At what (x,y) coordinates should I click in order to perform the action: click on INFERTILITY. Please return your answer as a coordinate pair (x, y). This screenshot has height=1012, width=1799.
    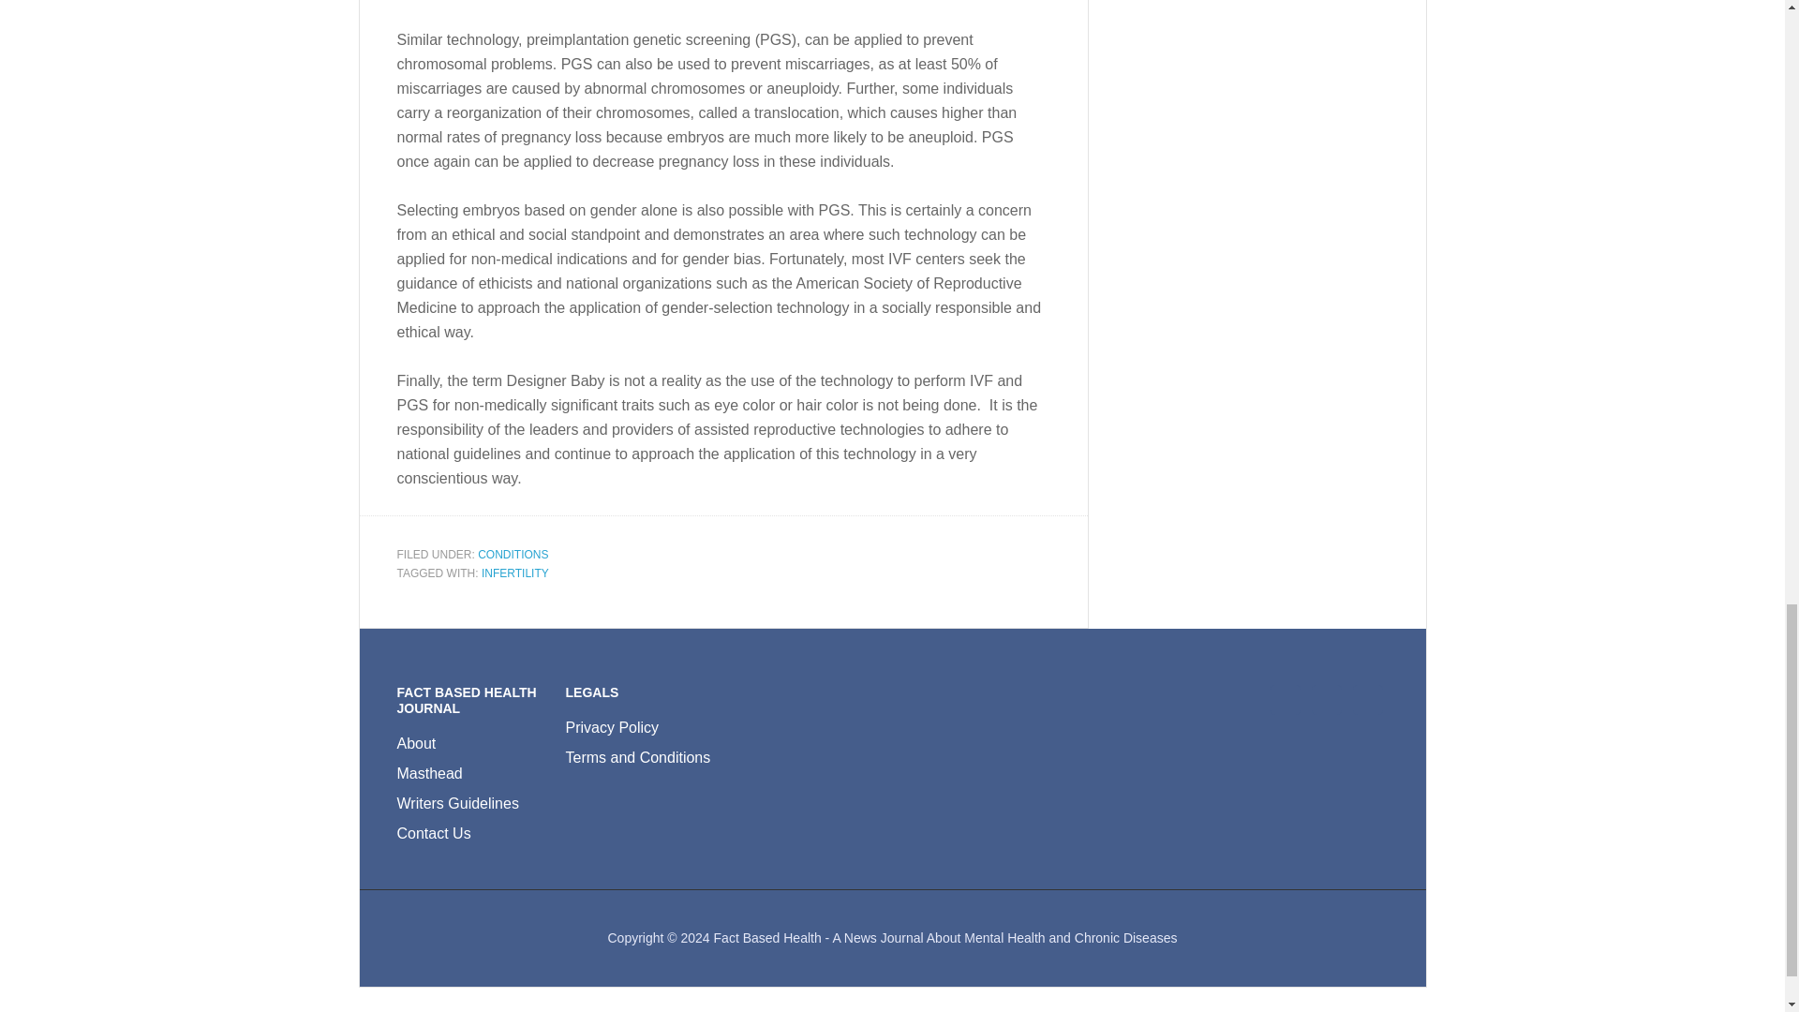
    Looking at the image, I should click on (515, 573).